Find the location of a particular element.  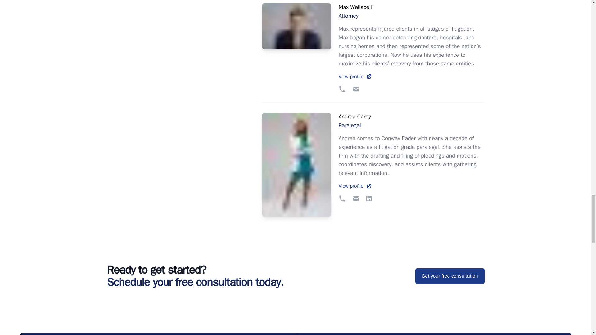

Email is located at coordinates (411, 121).